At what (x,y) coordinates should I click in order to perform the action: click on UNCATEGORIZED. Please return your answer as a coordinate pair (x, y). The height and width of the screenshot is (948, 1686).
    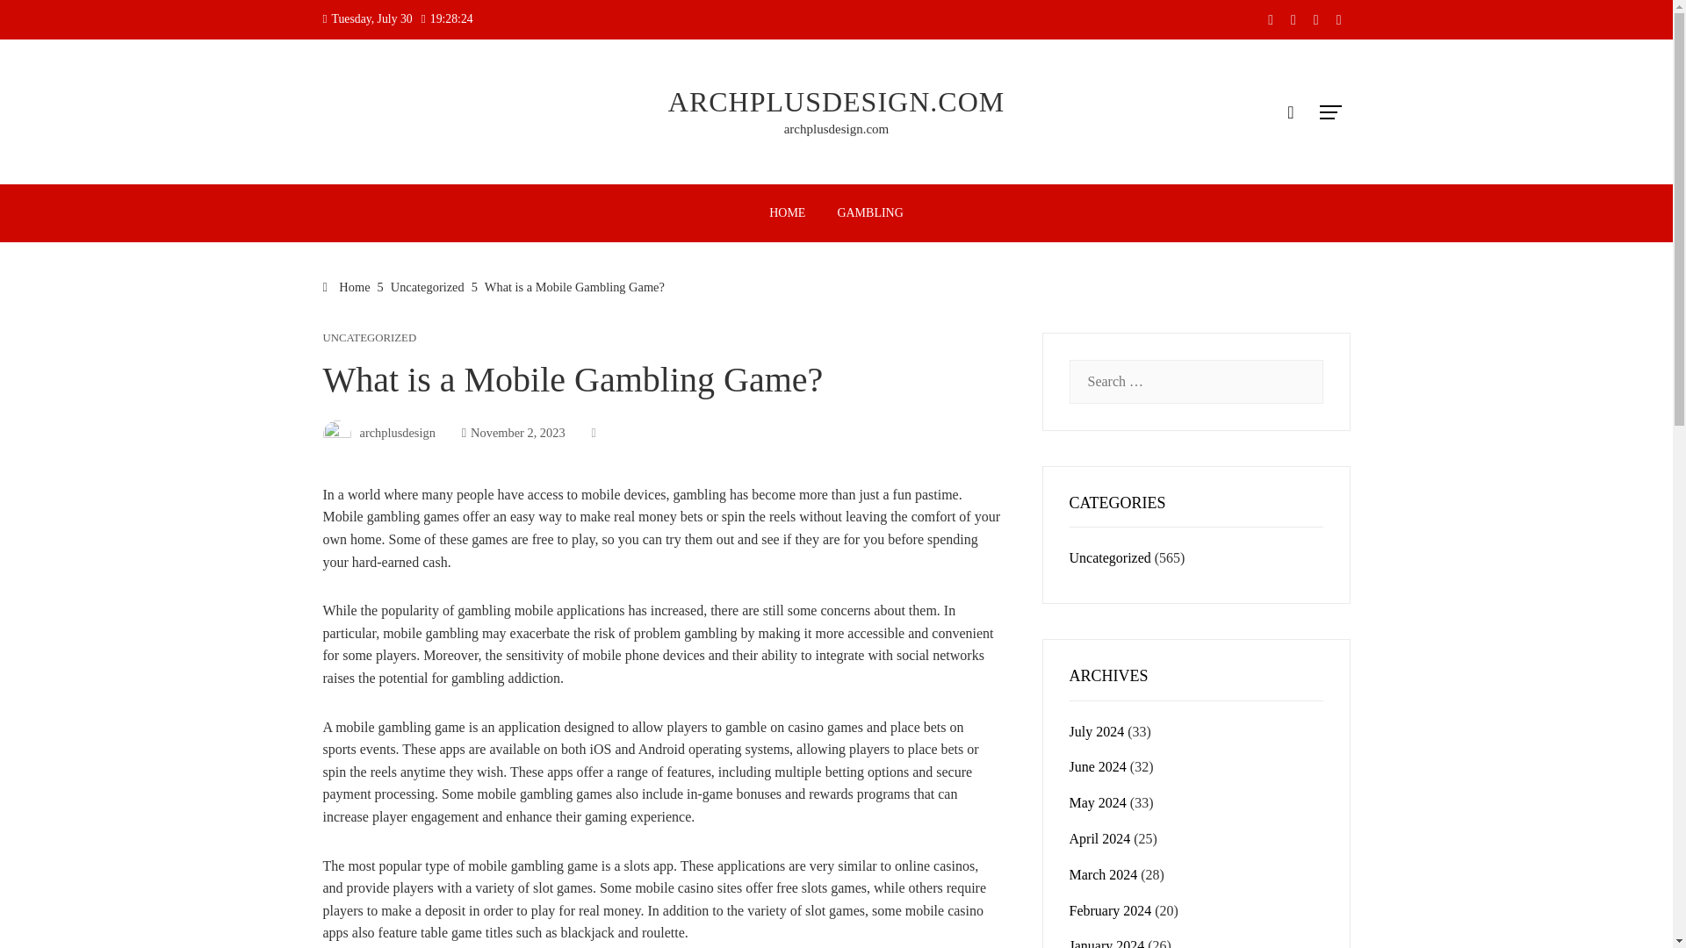
    Looking at the image, I should click on (370, 339).